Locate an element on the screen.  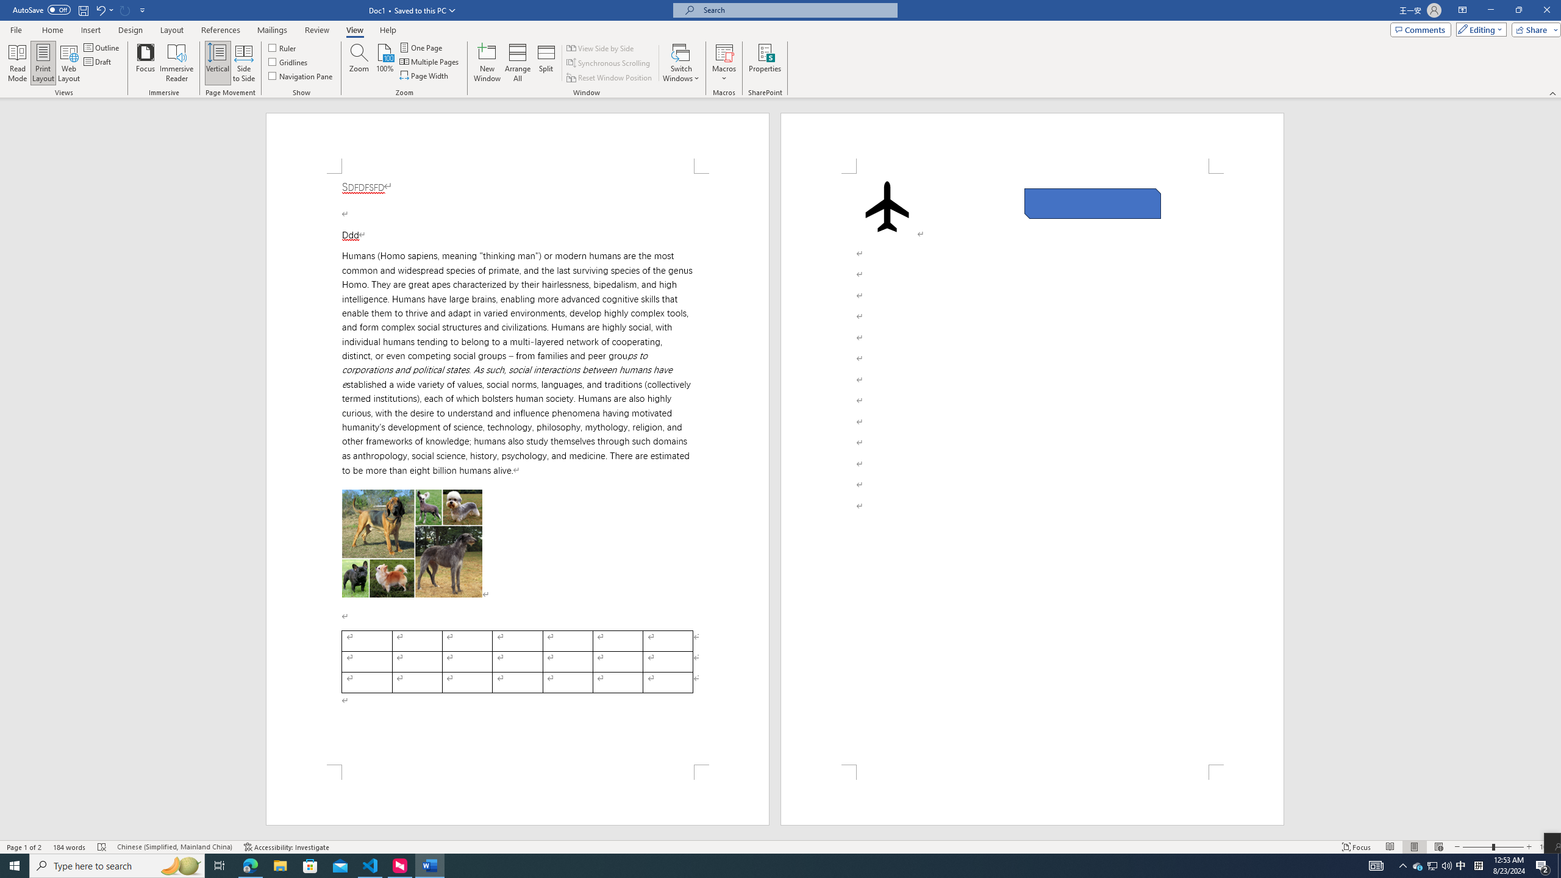
Ribbon Display Options is located at coordinates (1462, 10).